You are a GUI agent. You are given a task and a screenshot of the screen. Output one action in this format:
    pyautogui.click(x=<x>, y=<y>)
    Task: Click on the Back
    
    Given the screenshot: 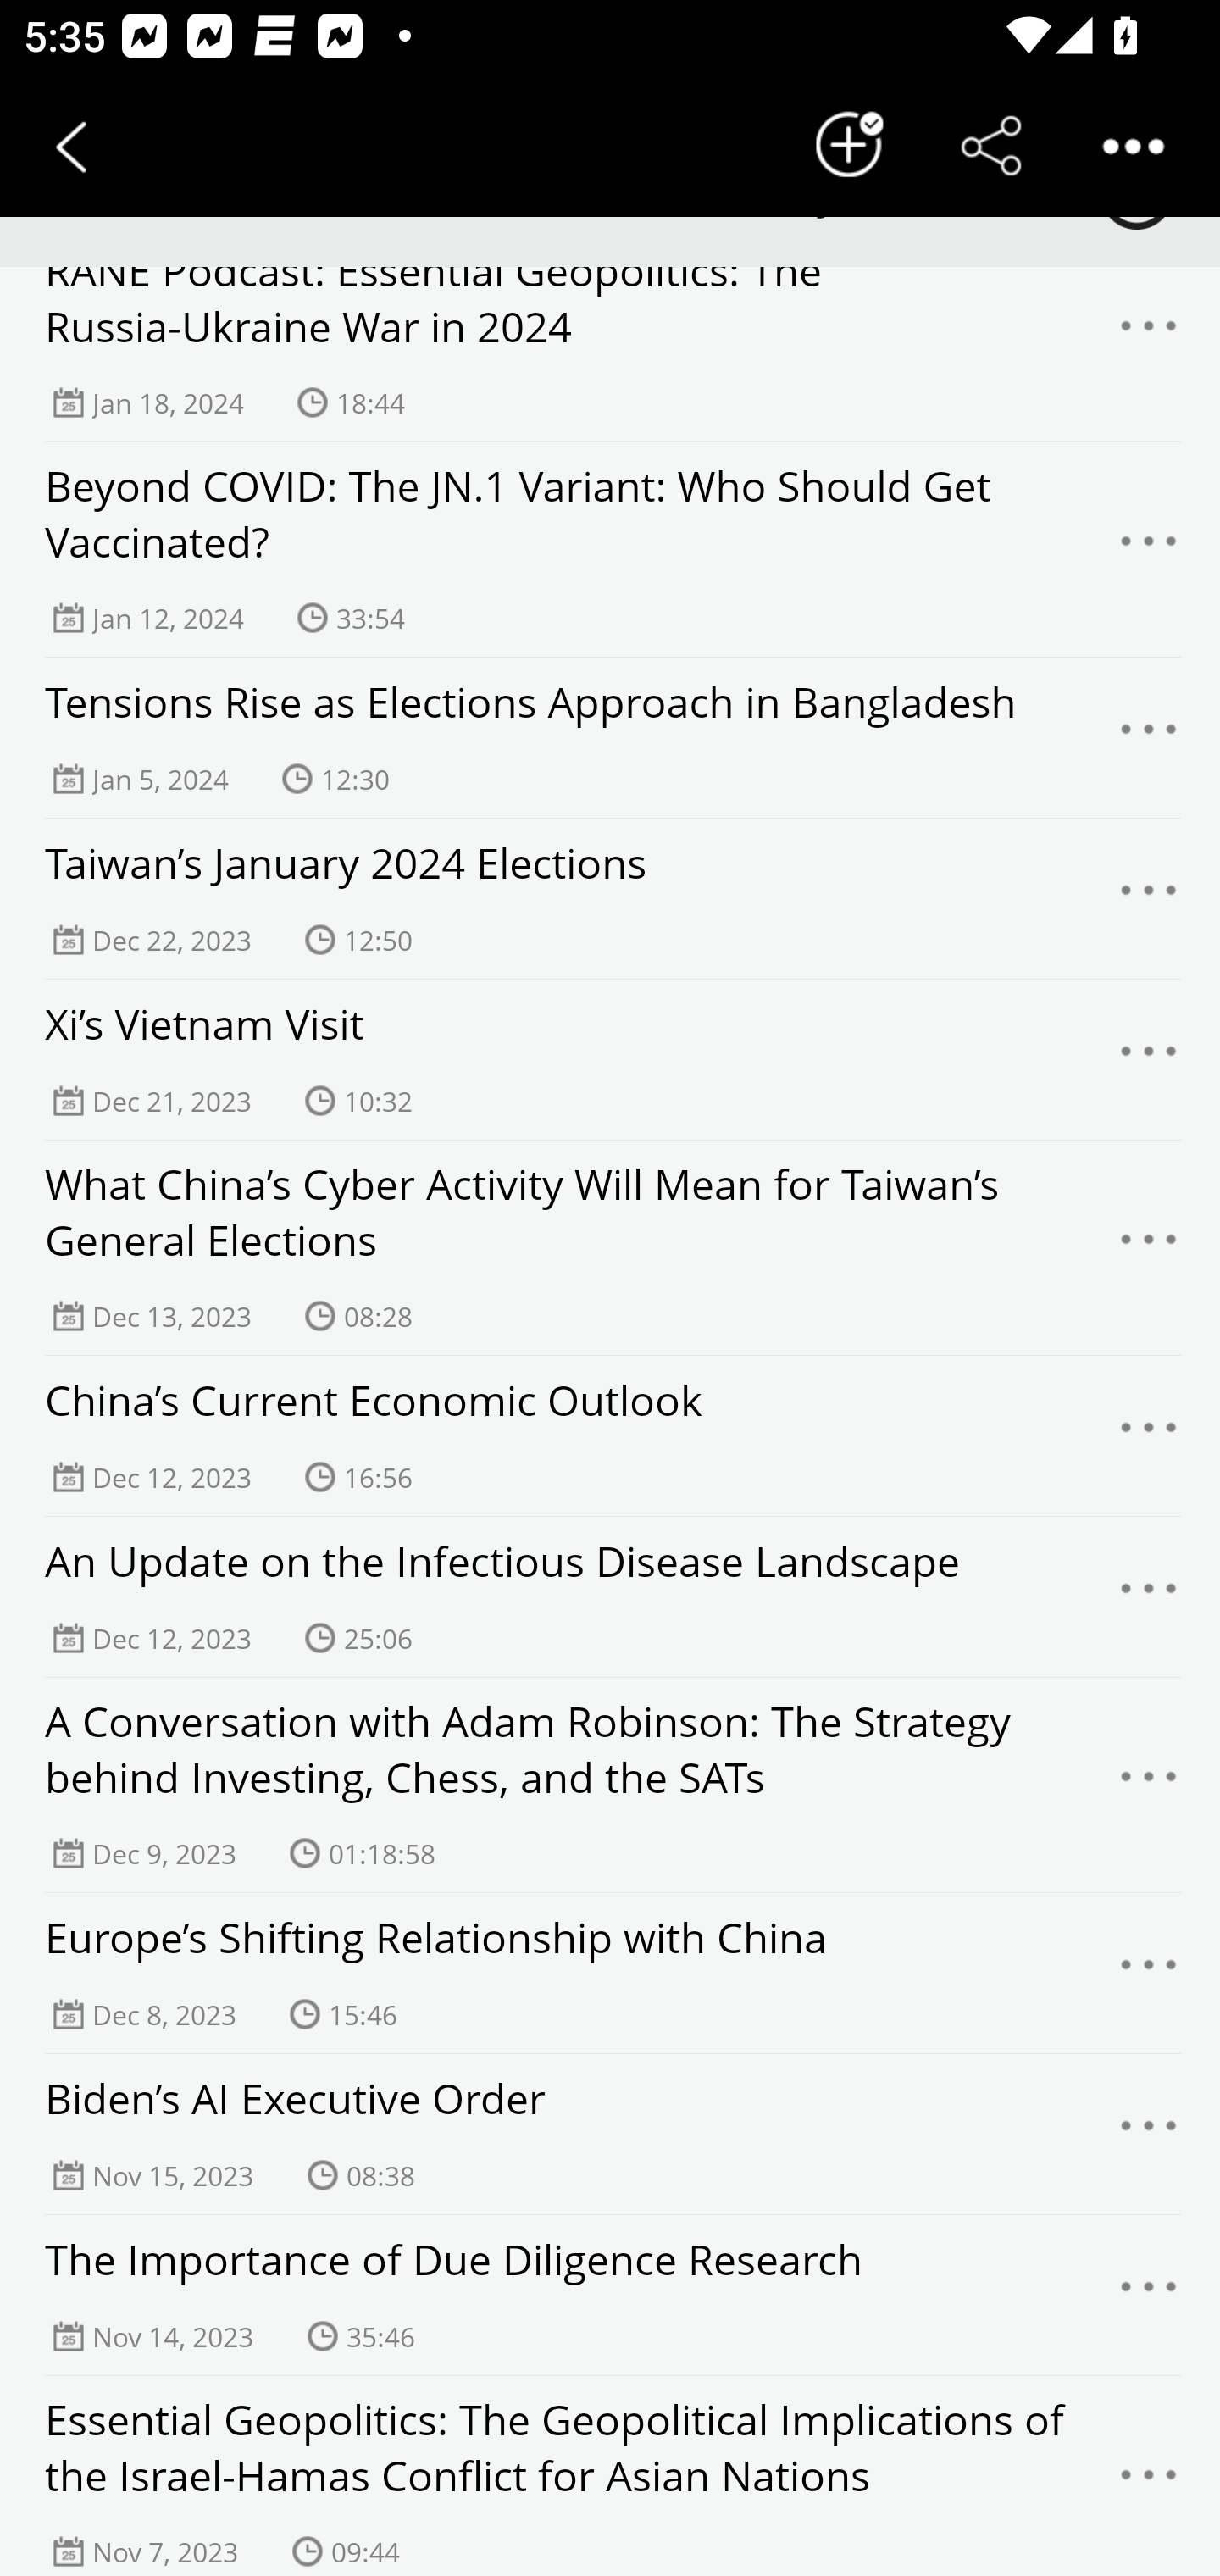 What is the action you would take?
    pyautogui.click(x=71, y=146)
    